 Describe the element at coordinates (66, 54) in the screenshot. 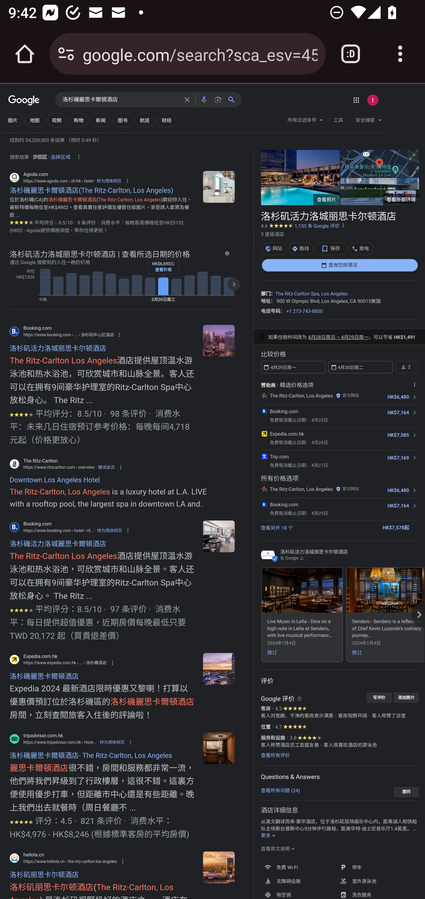

I see `Connection is secure` at that location.